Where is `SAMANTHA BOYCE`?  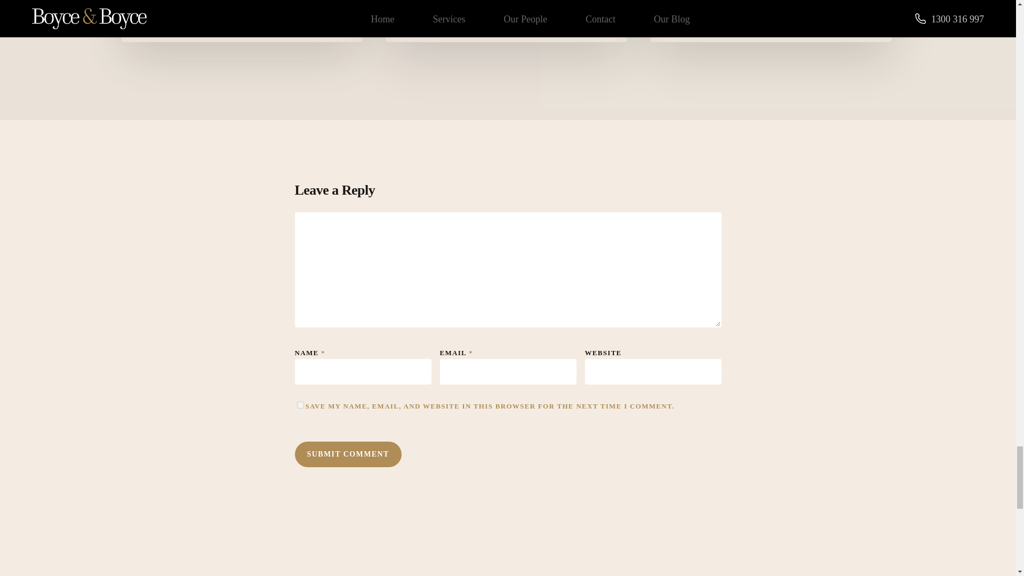
SAMANTHA BOYCE is located at coordinates (467, 10).